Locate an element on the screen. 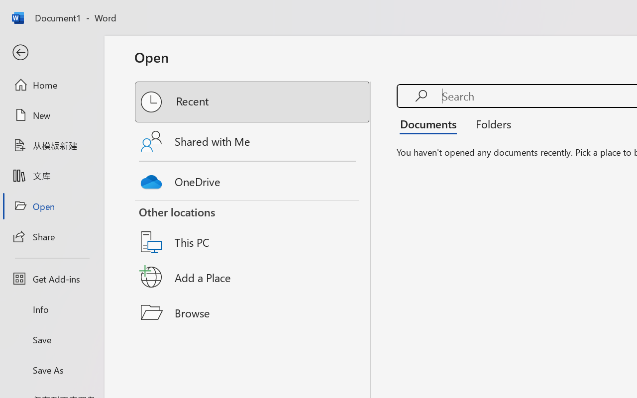 The image size is (637, 398). Add a Place is located at coordinates (253, 277).